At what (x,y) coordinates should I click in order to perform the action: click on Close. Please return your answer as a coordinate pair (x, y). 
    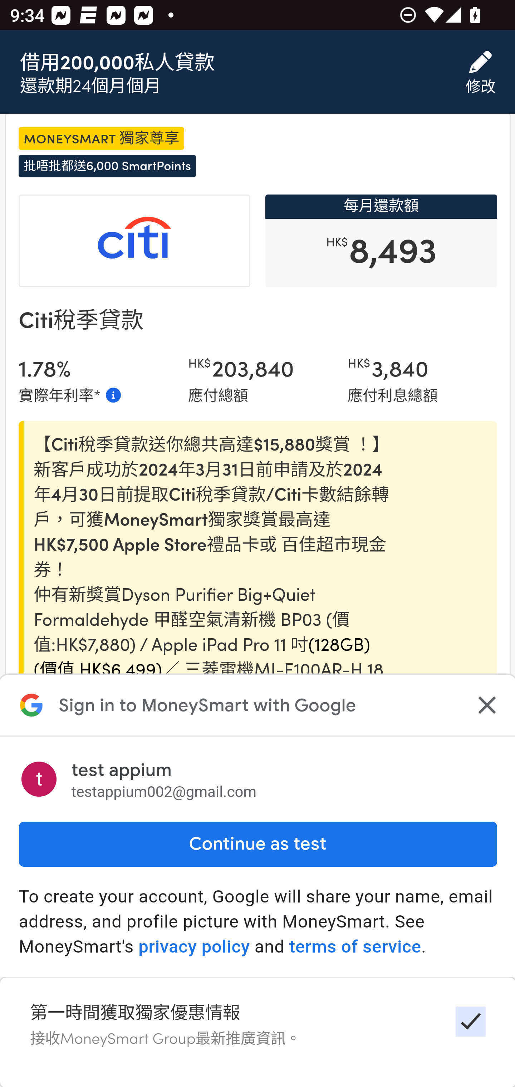
    Looking at the image, I should click on (485, 705).